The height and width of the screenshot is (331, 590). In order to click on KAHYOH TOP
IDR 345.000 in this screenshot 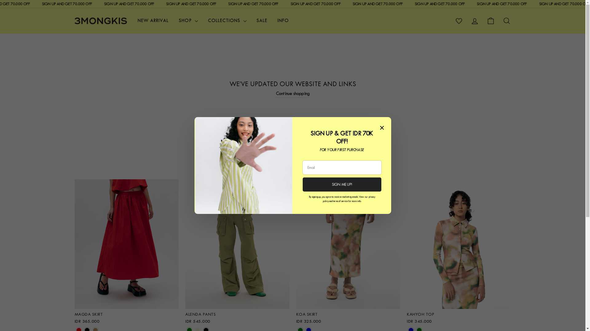, I will do `click(459, 318)`.